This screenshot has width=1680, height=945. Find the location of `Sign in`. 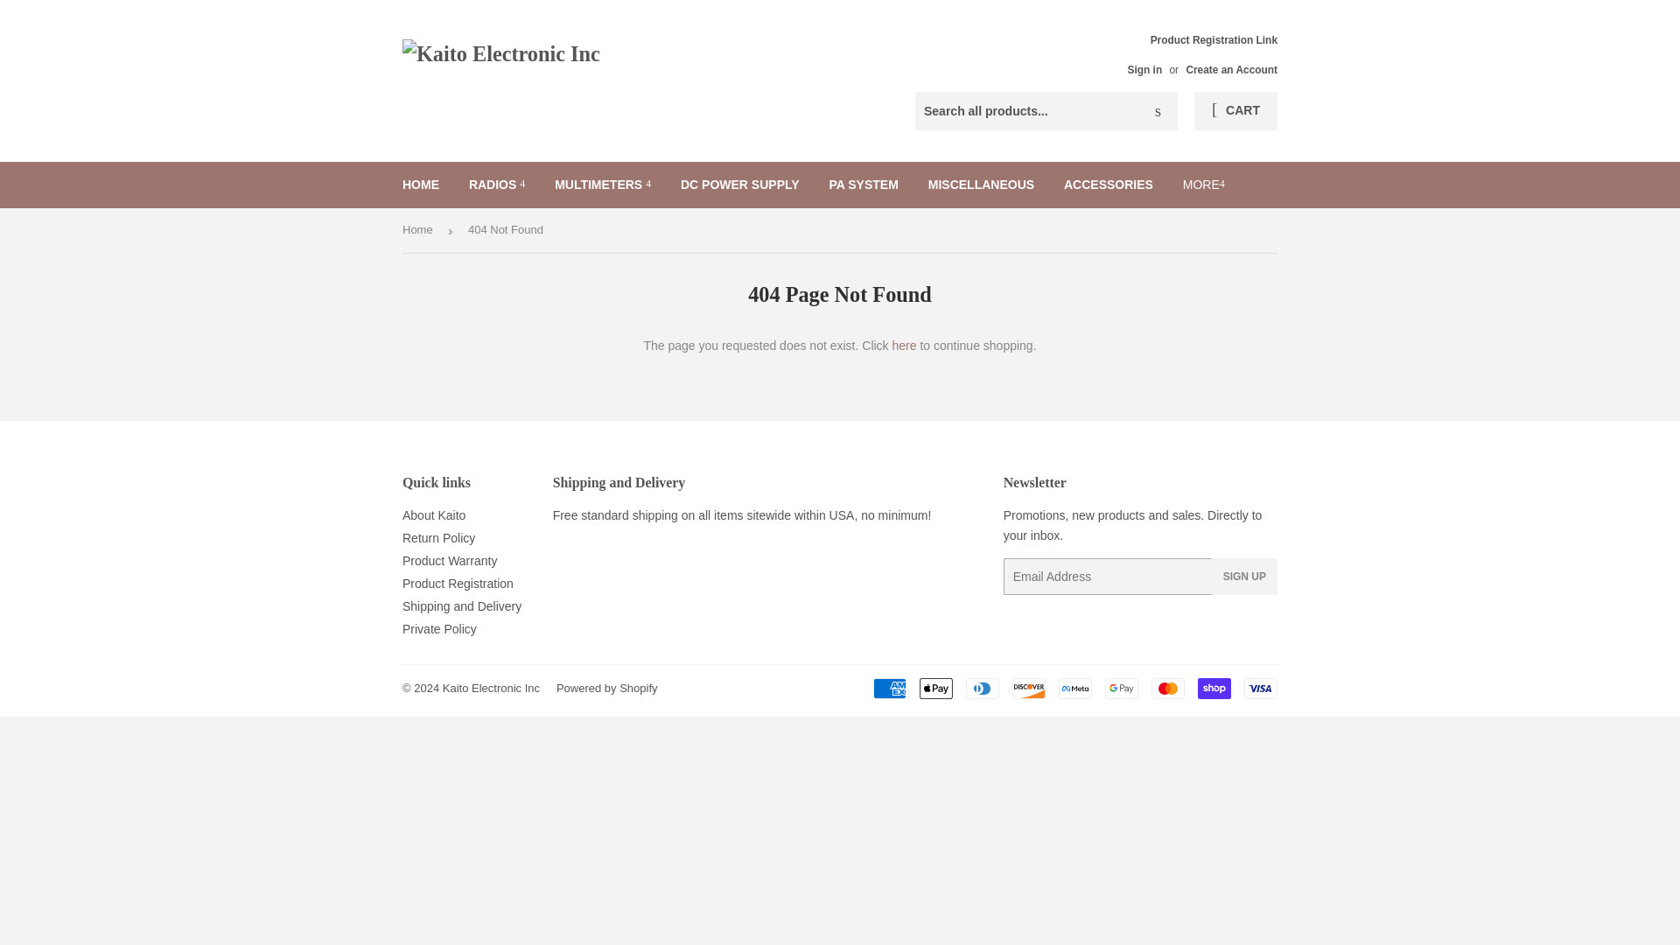

Sign in is located at coordinates (1144, 70).